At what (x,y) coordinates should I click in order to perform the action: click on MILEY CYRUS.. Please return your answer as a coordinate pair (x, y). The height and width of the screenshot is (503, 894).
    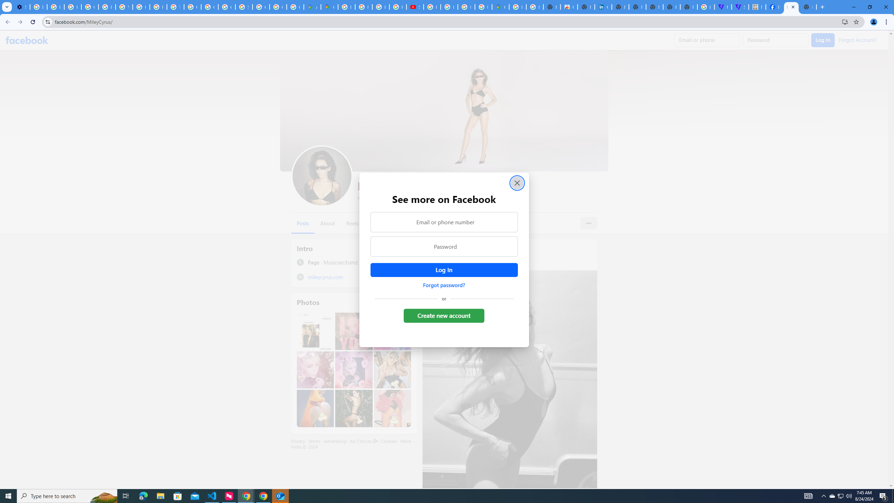
    Looking at the image, I should click on (757, 7).